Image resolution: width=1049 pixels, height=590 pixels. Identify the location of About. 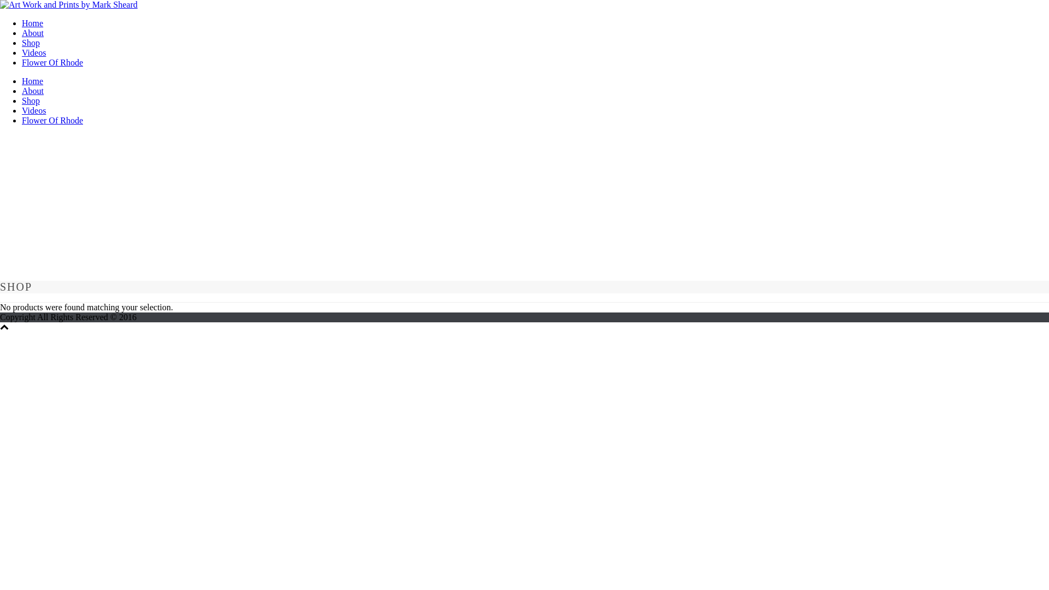
(33, 33).